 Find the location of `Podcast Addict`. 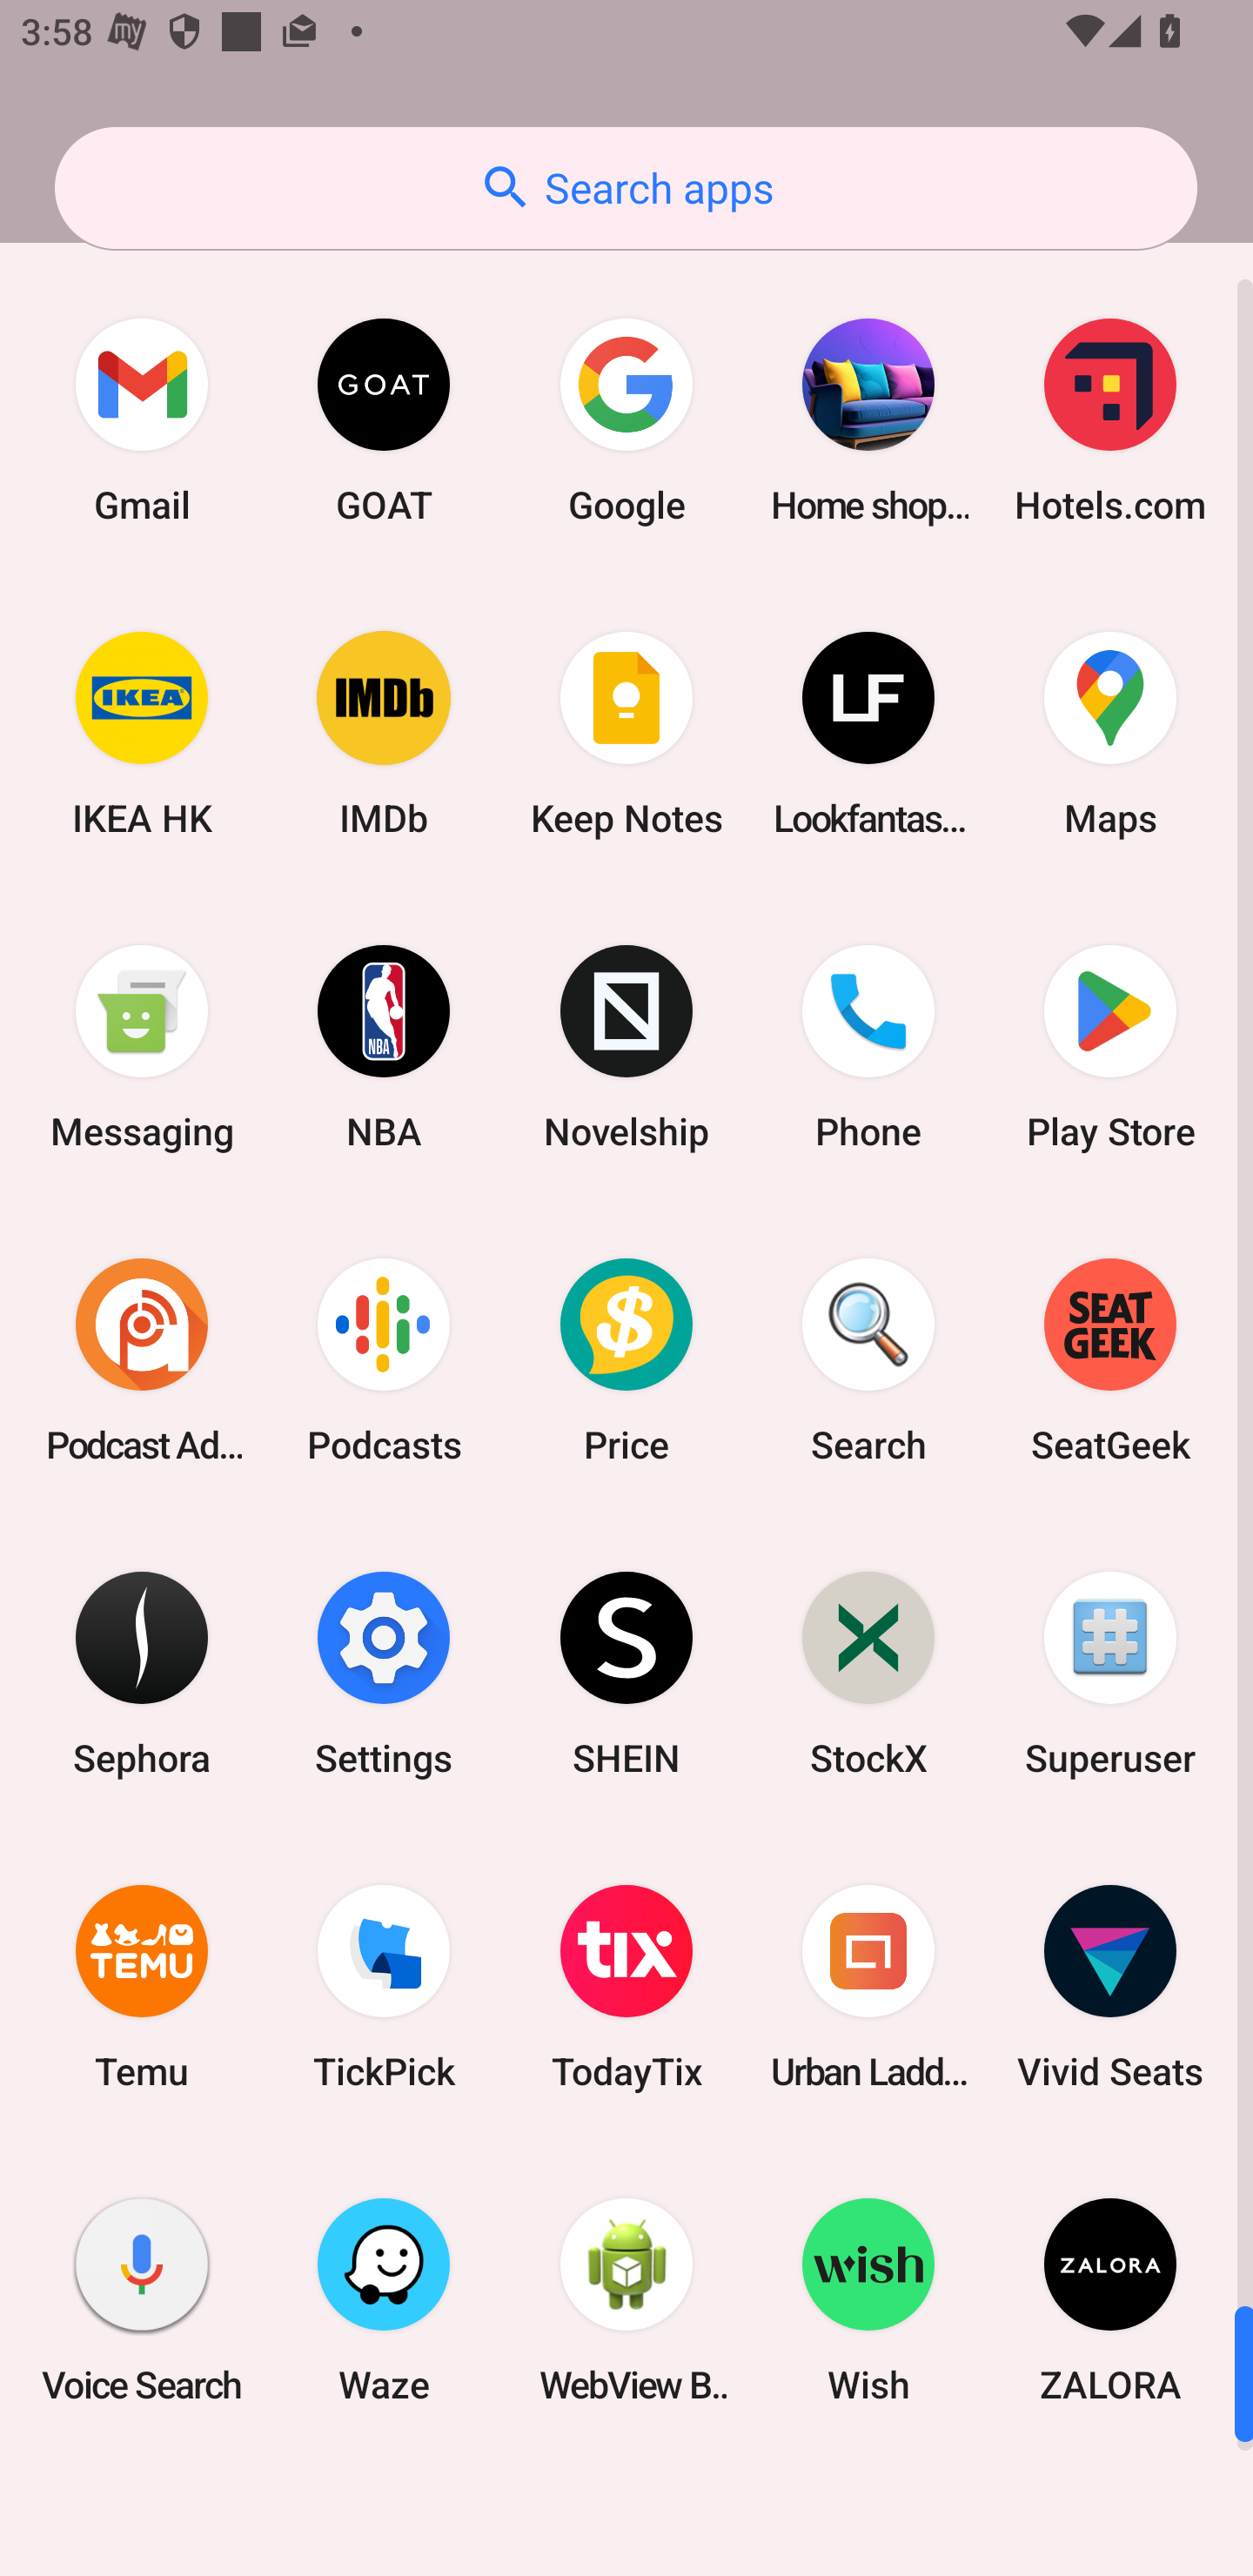

Podcast Addict is located at coordinates (142, 1359).